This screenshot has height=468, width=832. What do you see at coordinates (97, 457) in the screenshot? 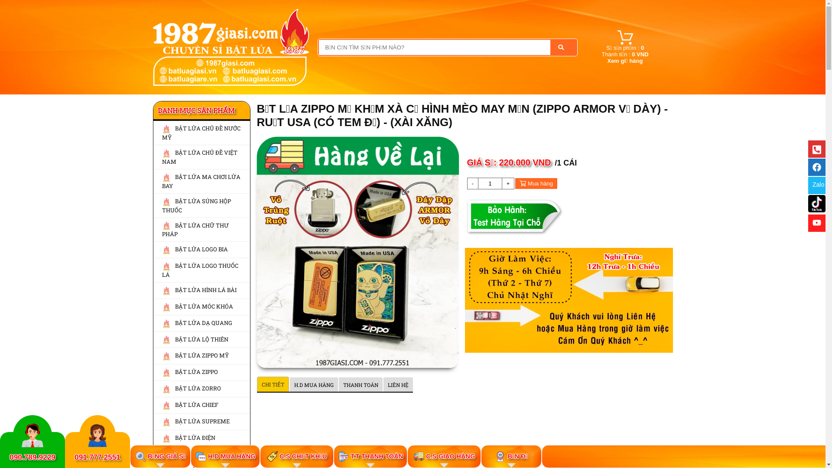
I see `091.777.2551` at bounding box center [97, 457].